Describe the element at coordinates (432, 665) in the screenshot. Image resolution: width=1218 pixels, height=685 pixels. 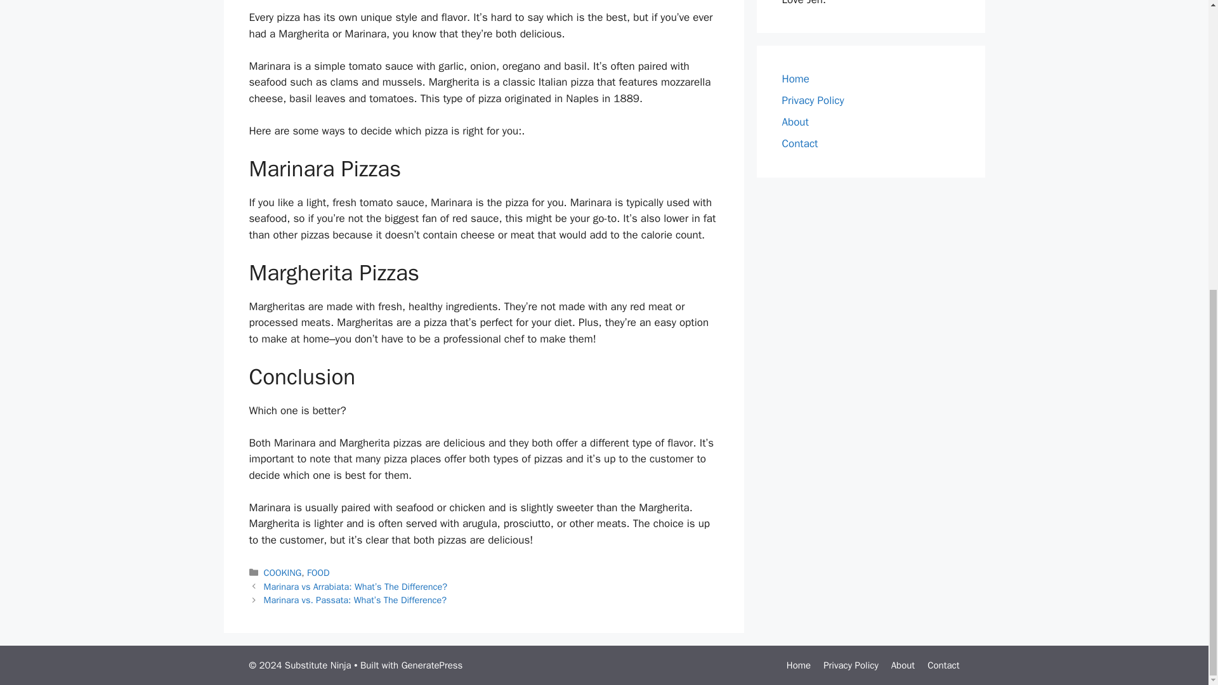
I see `GeneratePress` at that location.